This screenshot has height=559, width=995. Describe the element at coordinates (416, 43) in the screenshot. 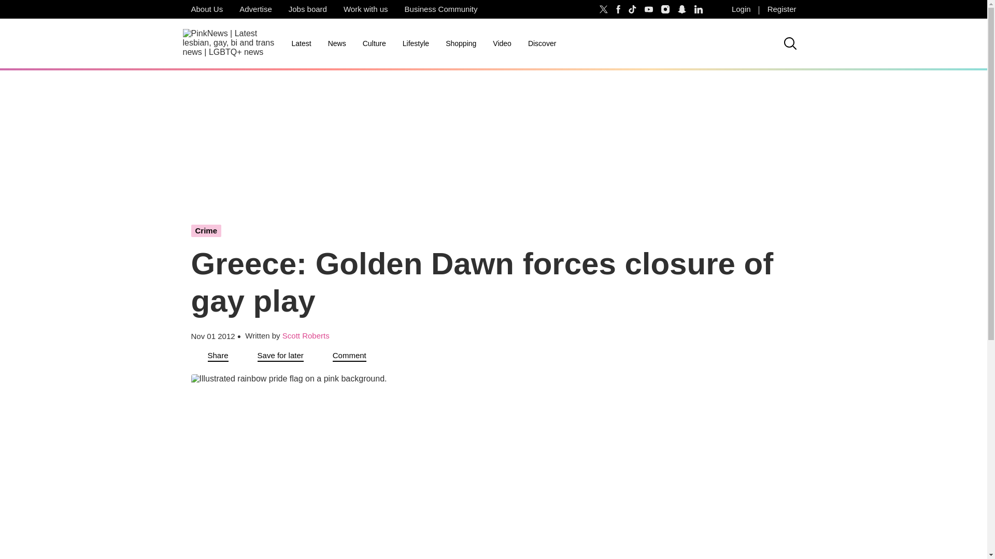

I see `Lifestyle` at that location.